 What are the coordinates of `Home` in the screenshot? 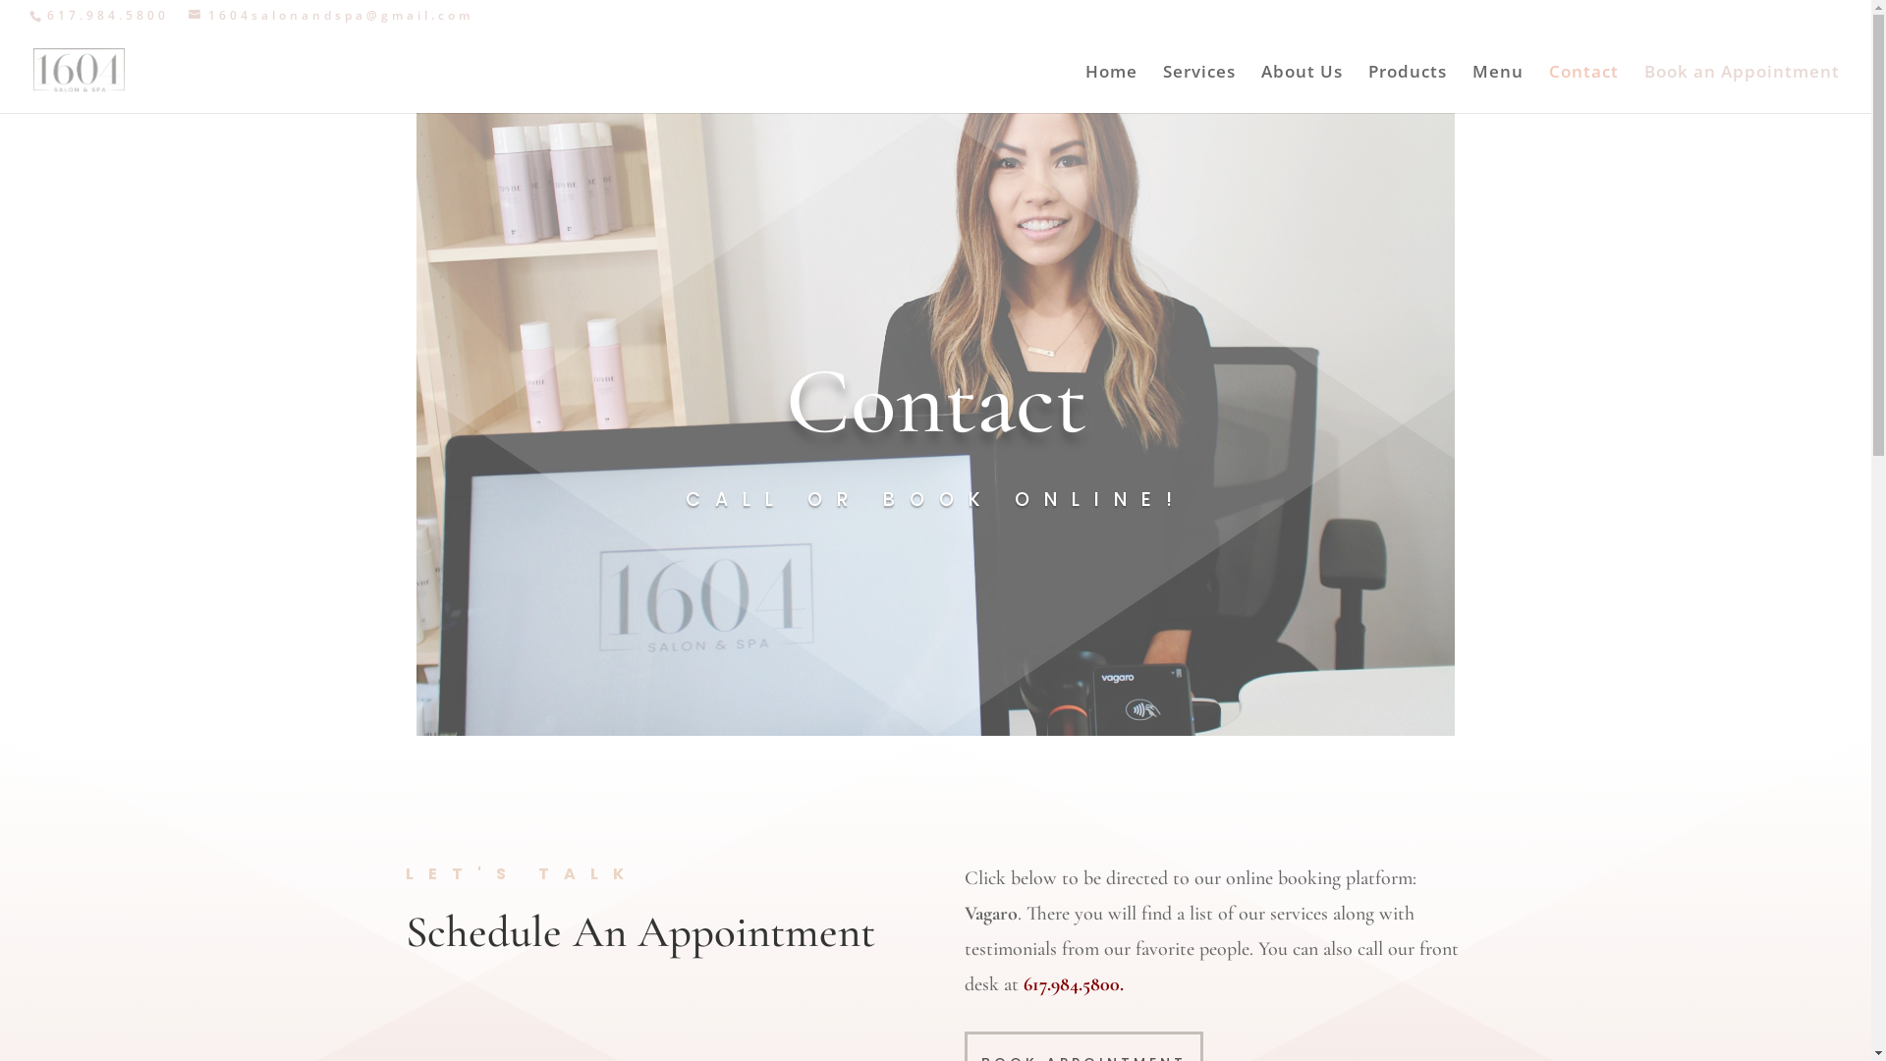 It's located at (1112, 88).